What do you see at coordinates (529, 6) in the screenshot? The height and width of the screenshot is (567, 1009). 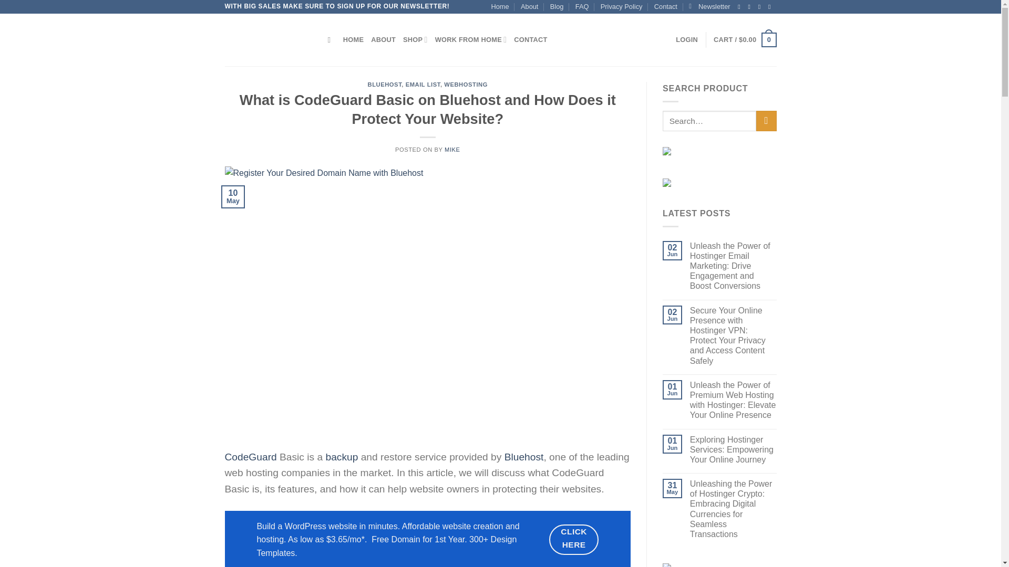 I see `About` at bounding box center [529, 6].